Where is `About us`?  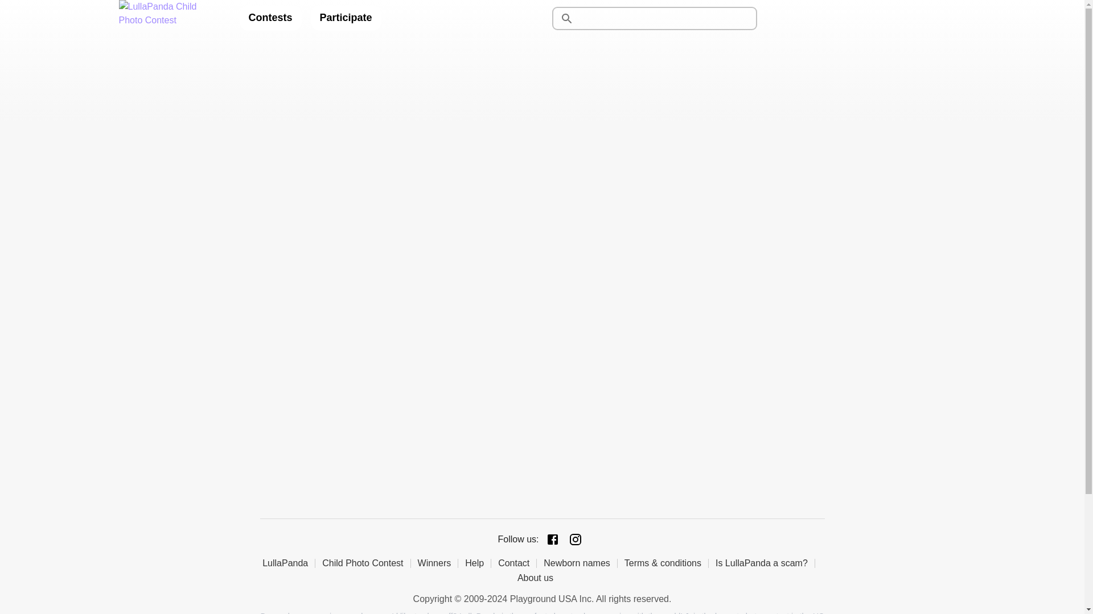 About us is located at coordinates (539, 578).